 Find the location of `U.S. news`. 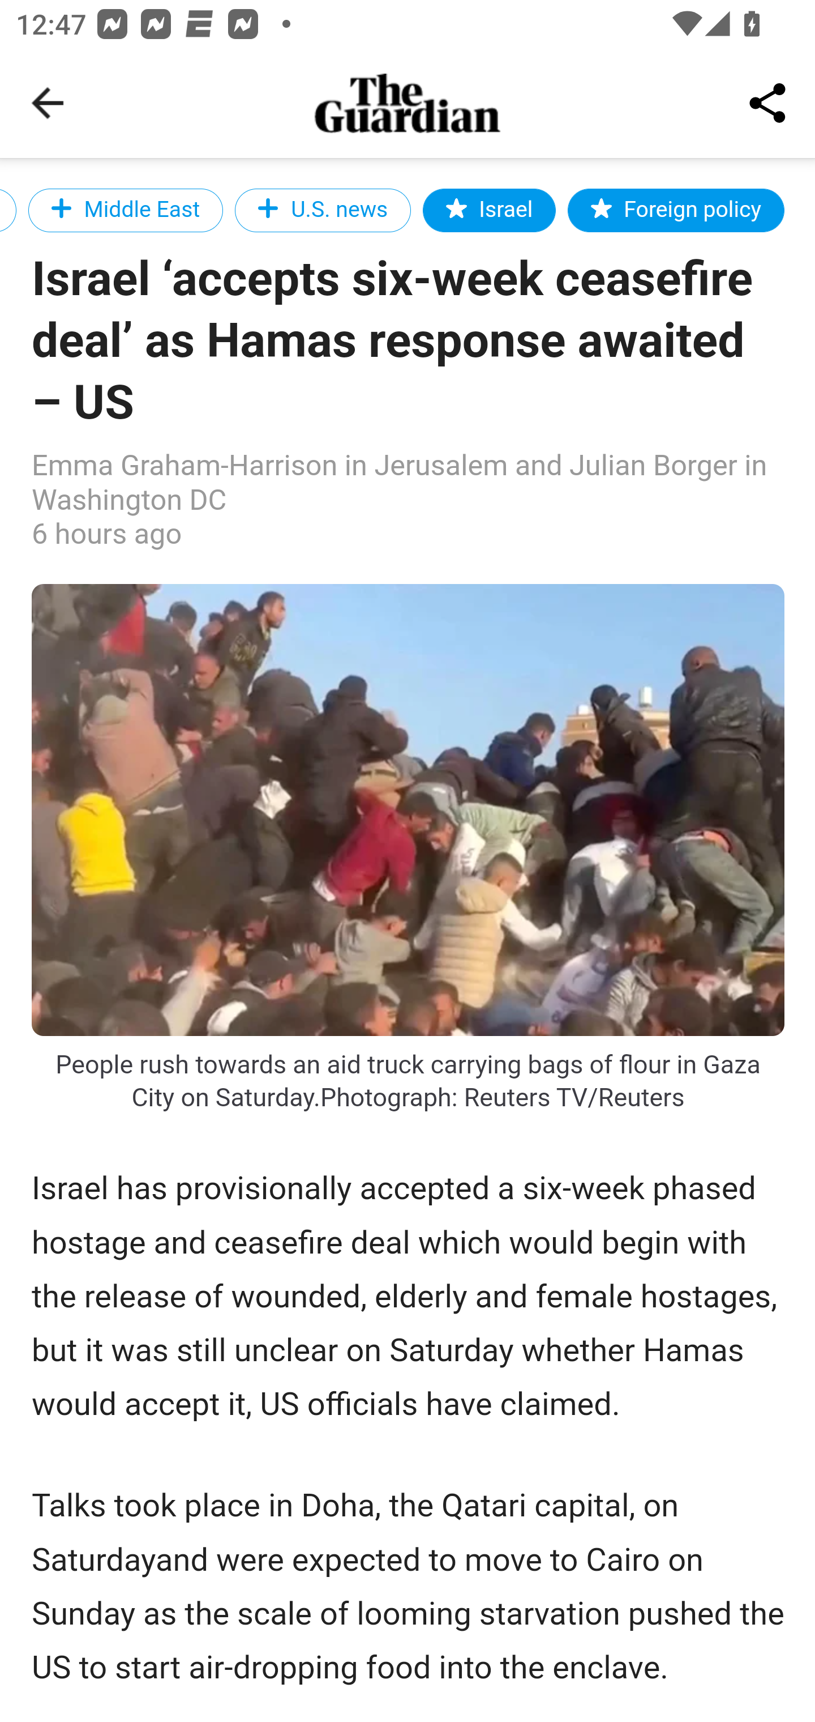

U.S. news is located at coordinates (323, 210).